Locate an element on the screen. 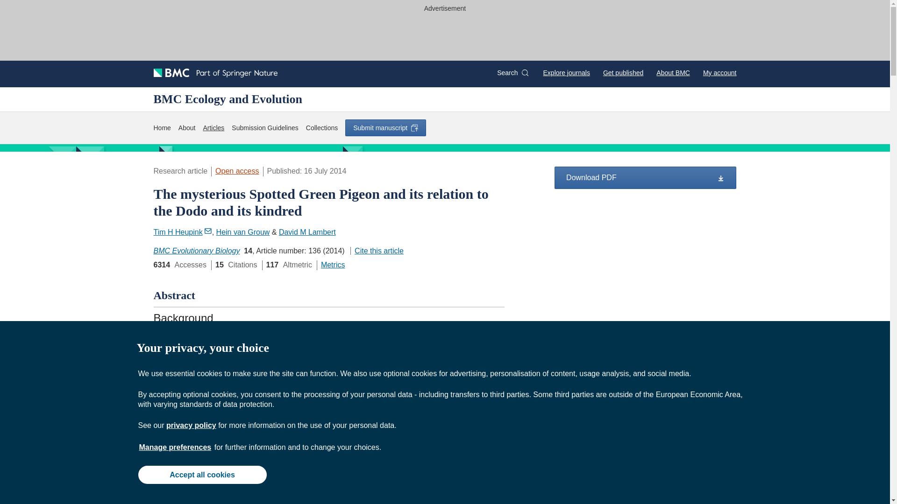 This screenshot has width=897, height=504. Articles is located at coordinates (213, 128).